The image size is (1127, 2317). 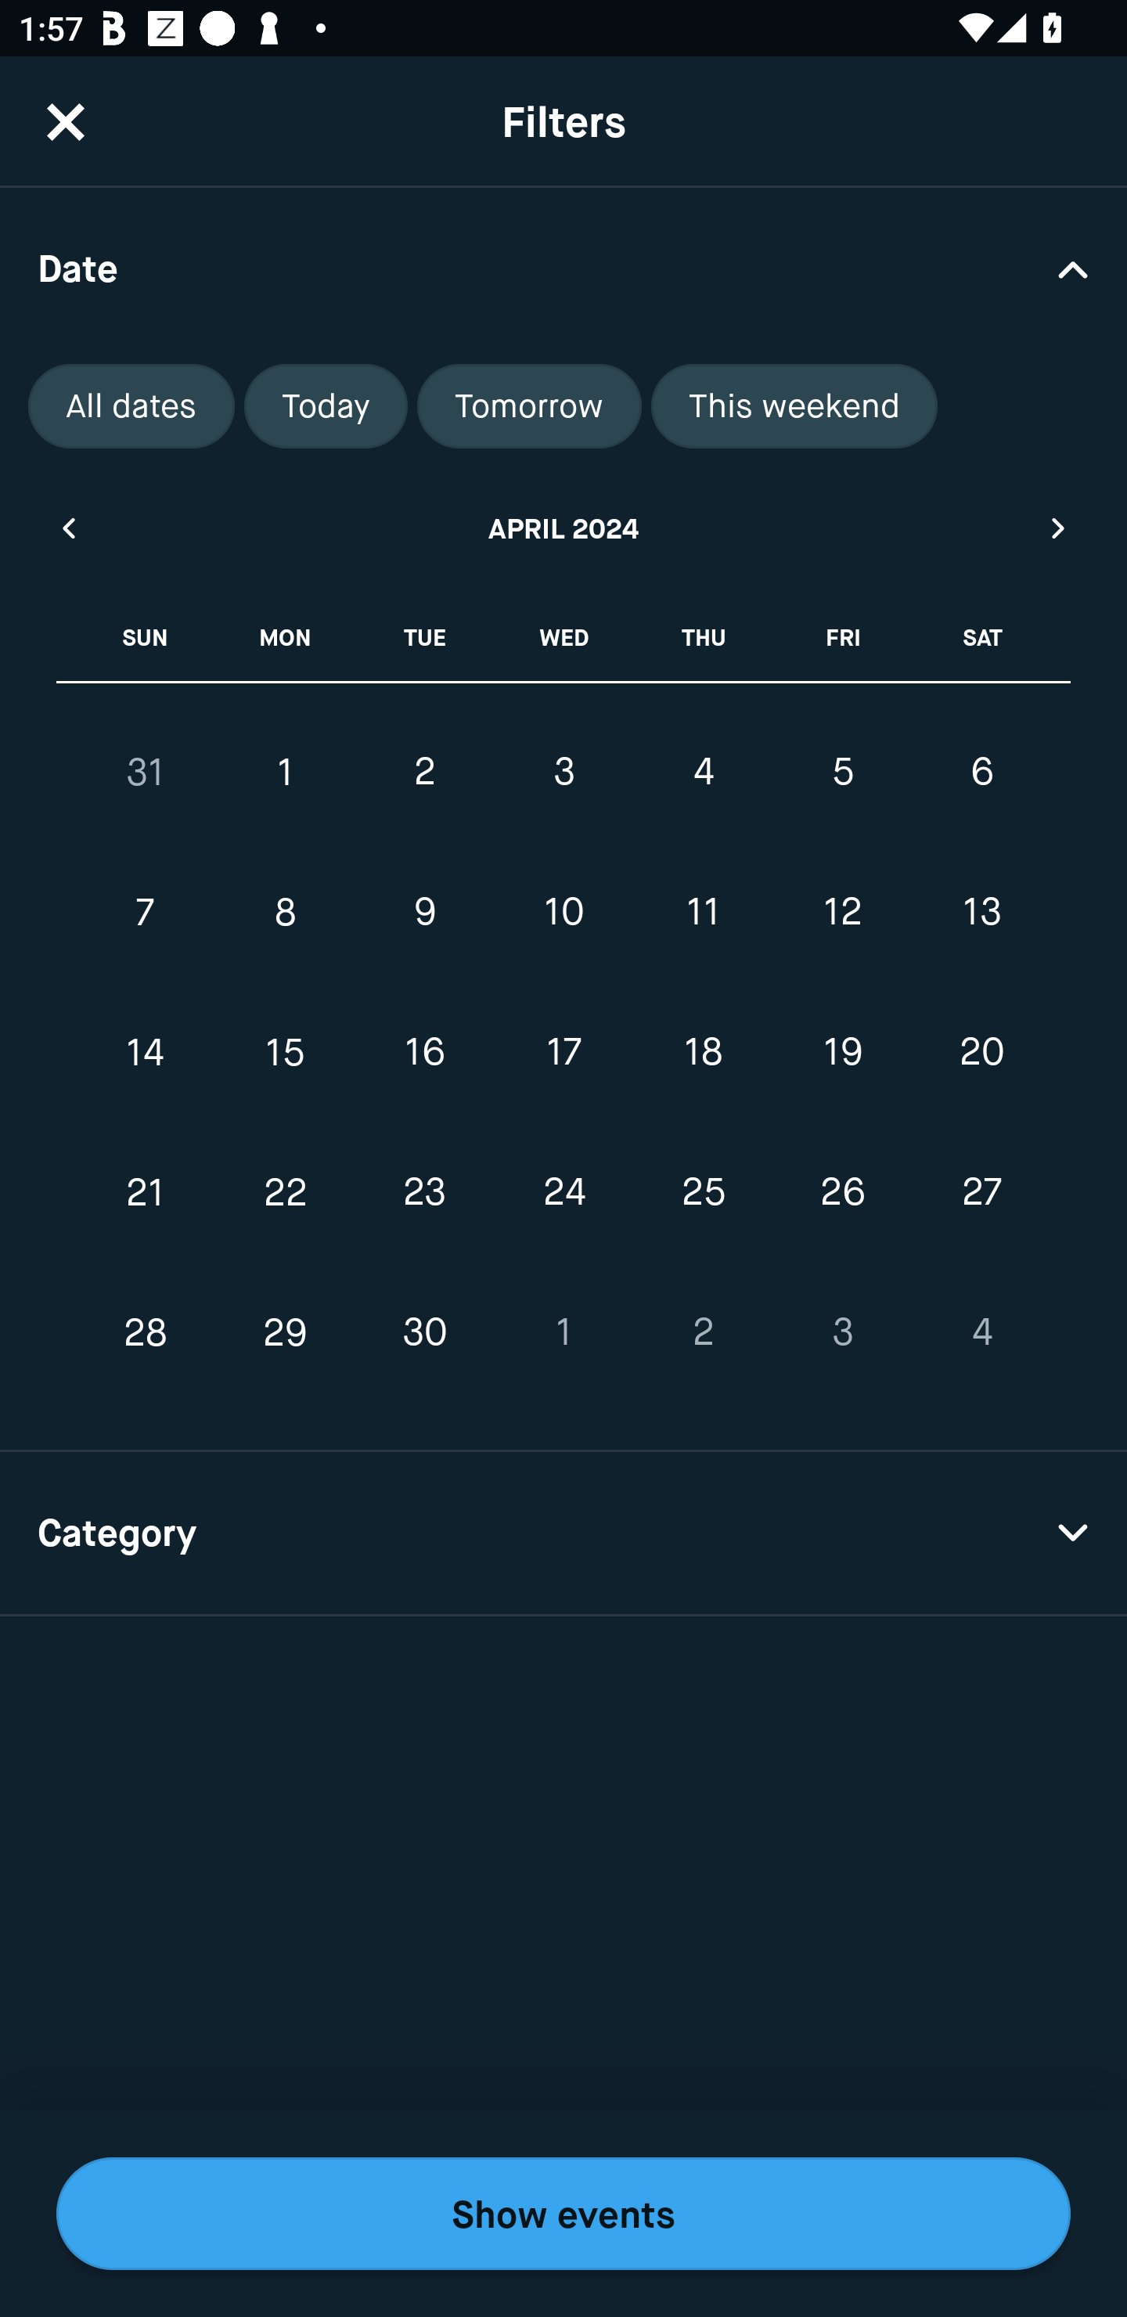 I want to click on 7, so click(x=146, y=913).